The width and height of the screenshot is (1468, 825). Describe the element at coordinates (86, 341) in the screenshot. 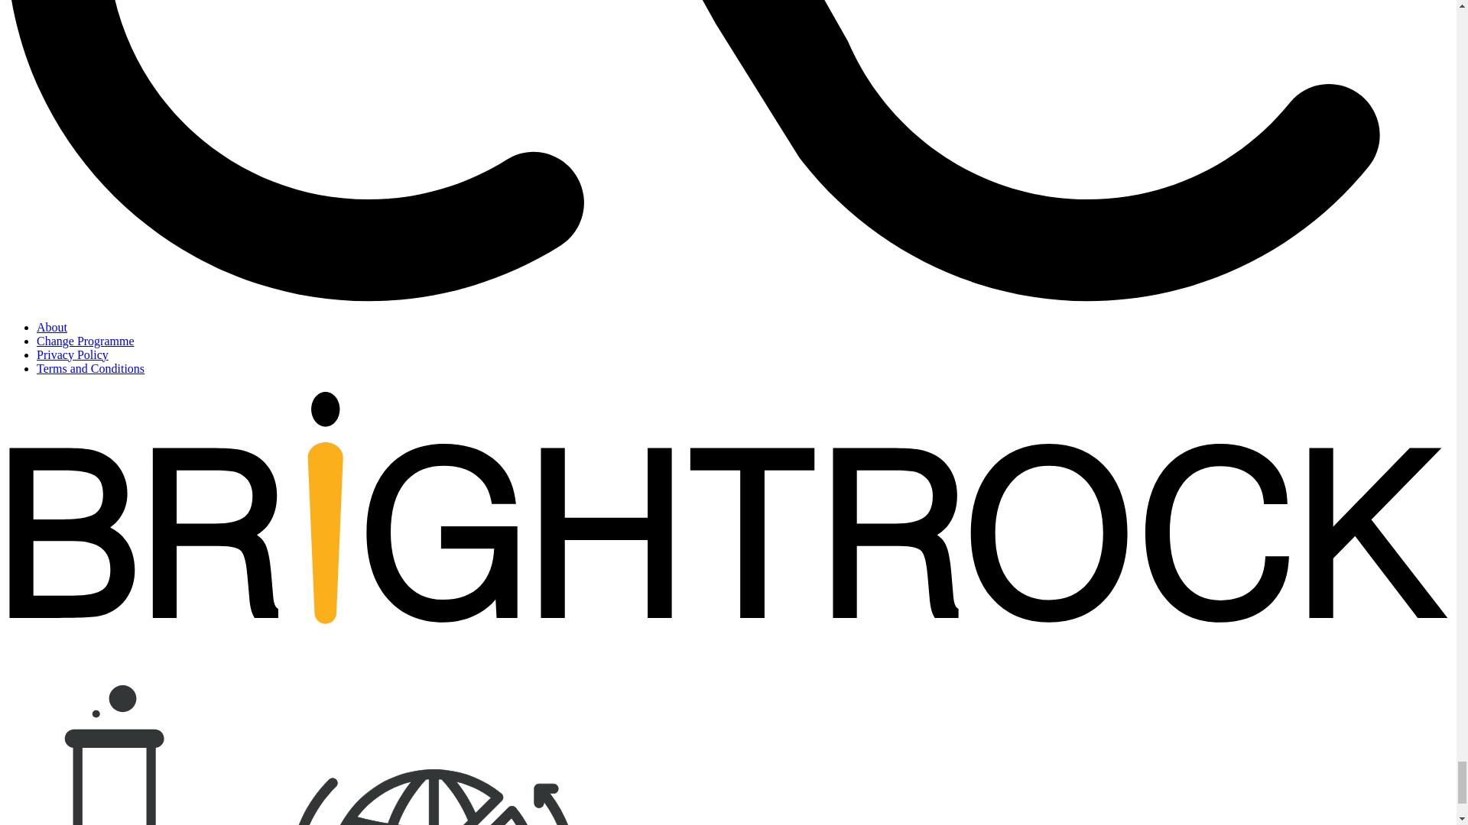

I see `Change Programme` at that location.